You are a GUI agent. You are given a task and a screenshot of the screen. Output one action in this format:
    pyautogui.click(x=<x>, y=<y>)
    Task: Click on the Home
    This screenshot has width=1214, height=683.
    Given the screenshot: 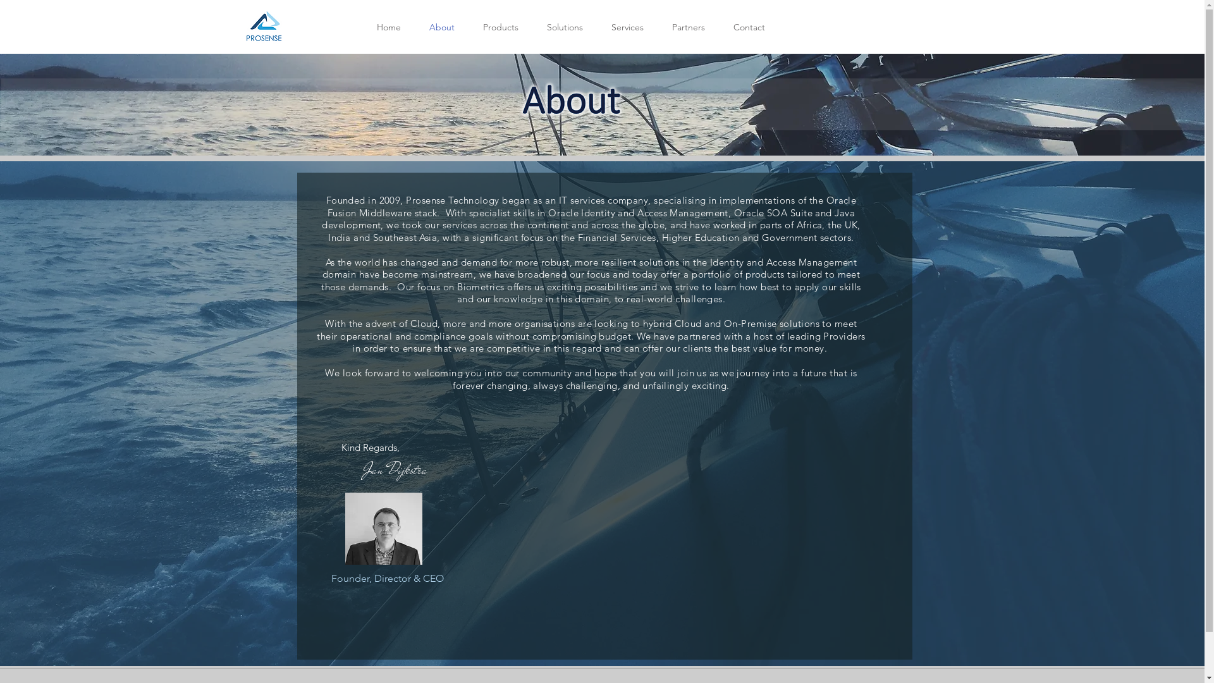 What is the action you would take?
    pyautogui.click(x=388, y=28)
    